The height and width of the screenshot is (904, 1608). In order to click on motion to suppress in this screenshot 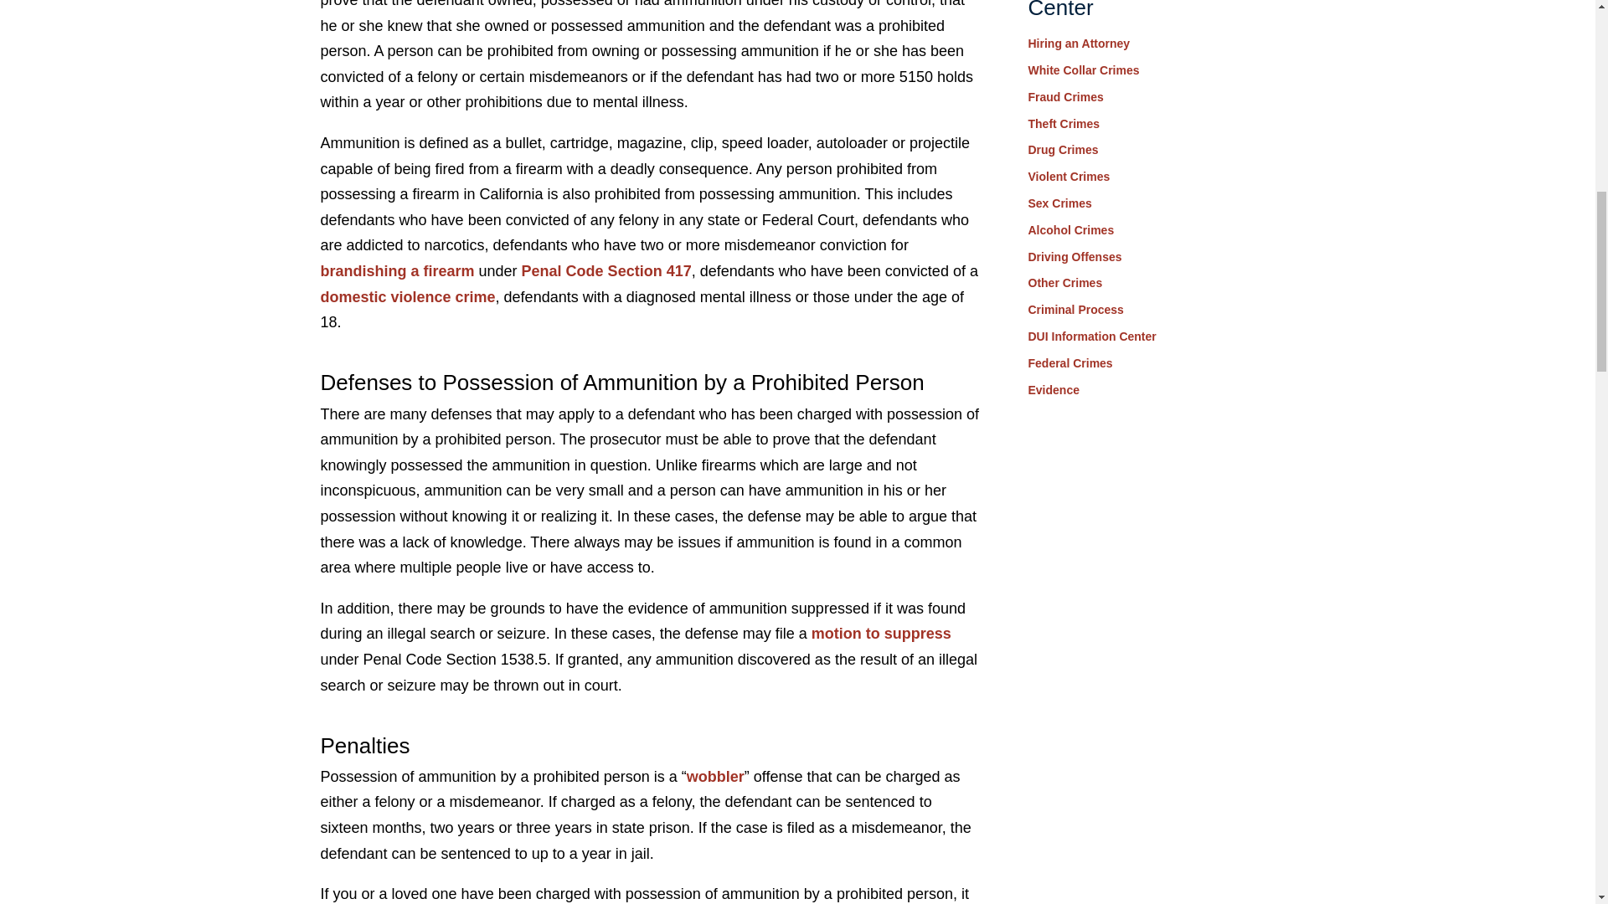, I will do `click(881, 633)`.